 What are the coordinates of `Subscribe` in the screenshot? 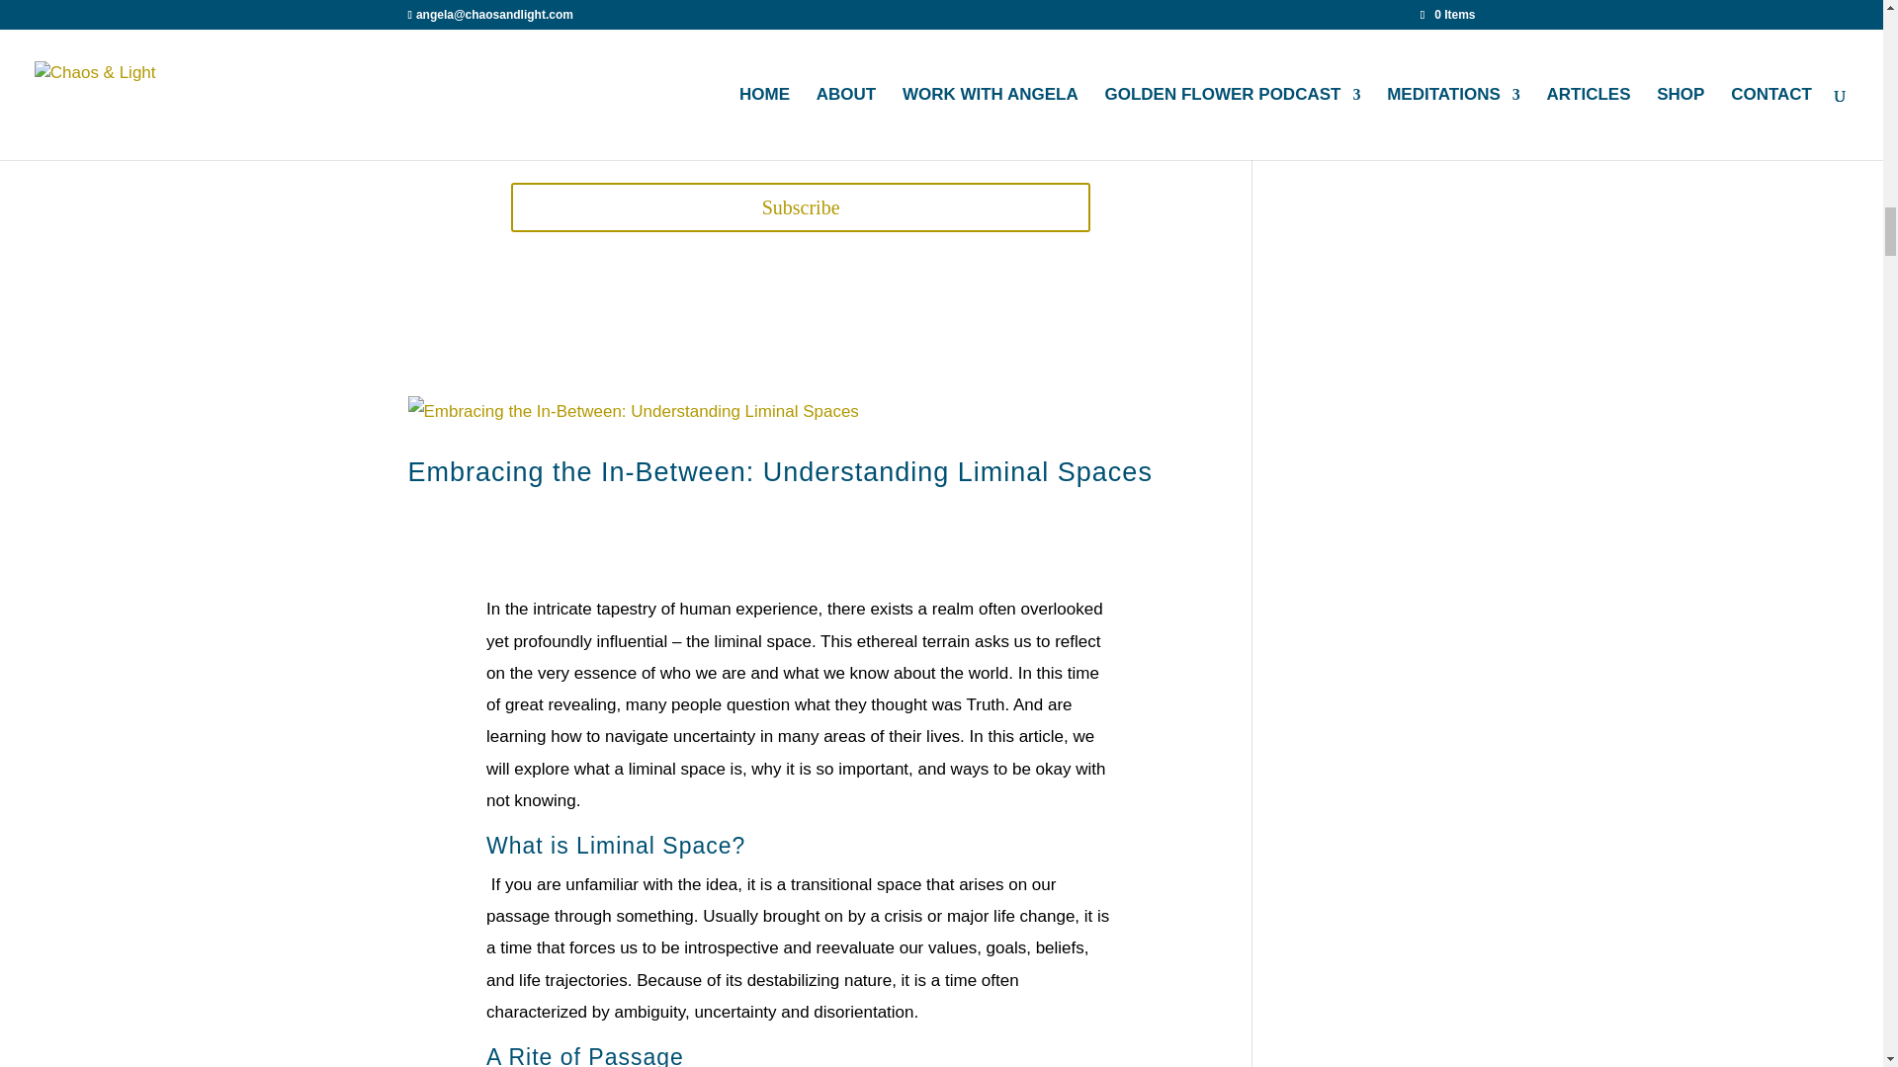 It's located at (800, 207).